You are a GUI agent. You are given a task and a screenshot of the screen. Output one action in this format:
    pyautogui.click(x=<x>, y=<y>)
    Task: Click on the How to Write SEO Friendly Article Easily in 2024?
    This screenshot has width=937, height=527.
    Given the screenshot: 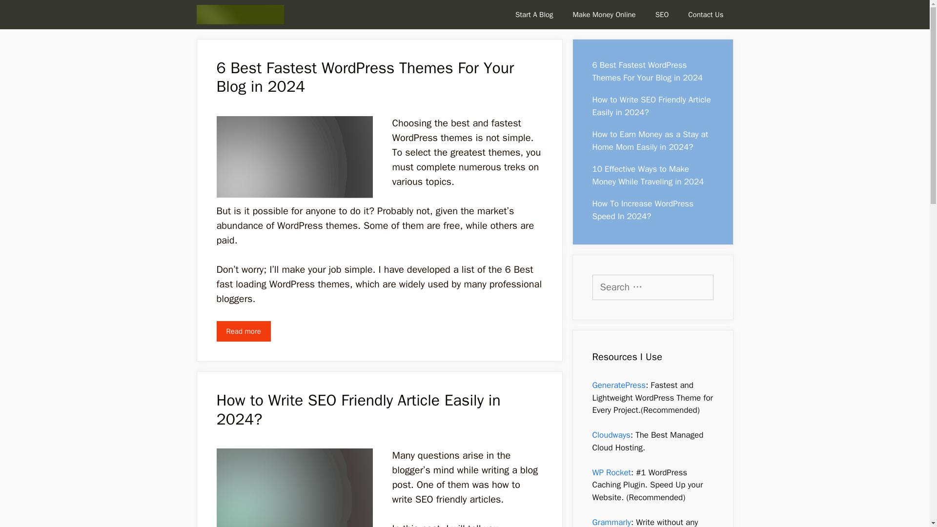 What is the action you would take?
    pyautogui.click(x=652, y=106)
    